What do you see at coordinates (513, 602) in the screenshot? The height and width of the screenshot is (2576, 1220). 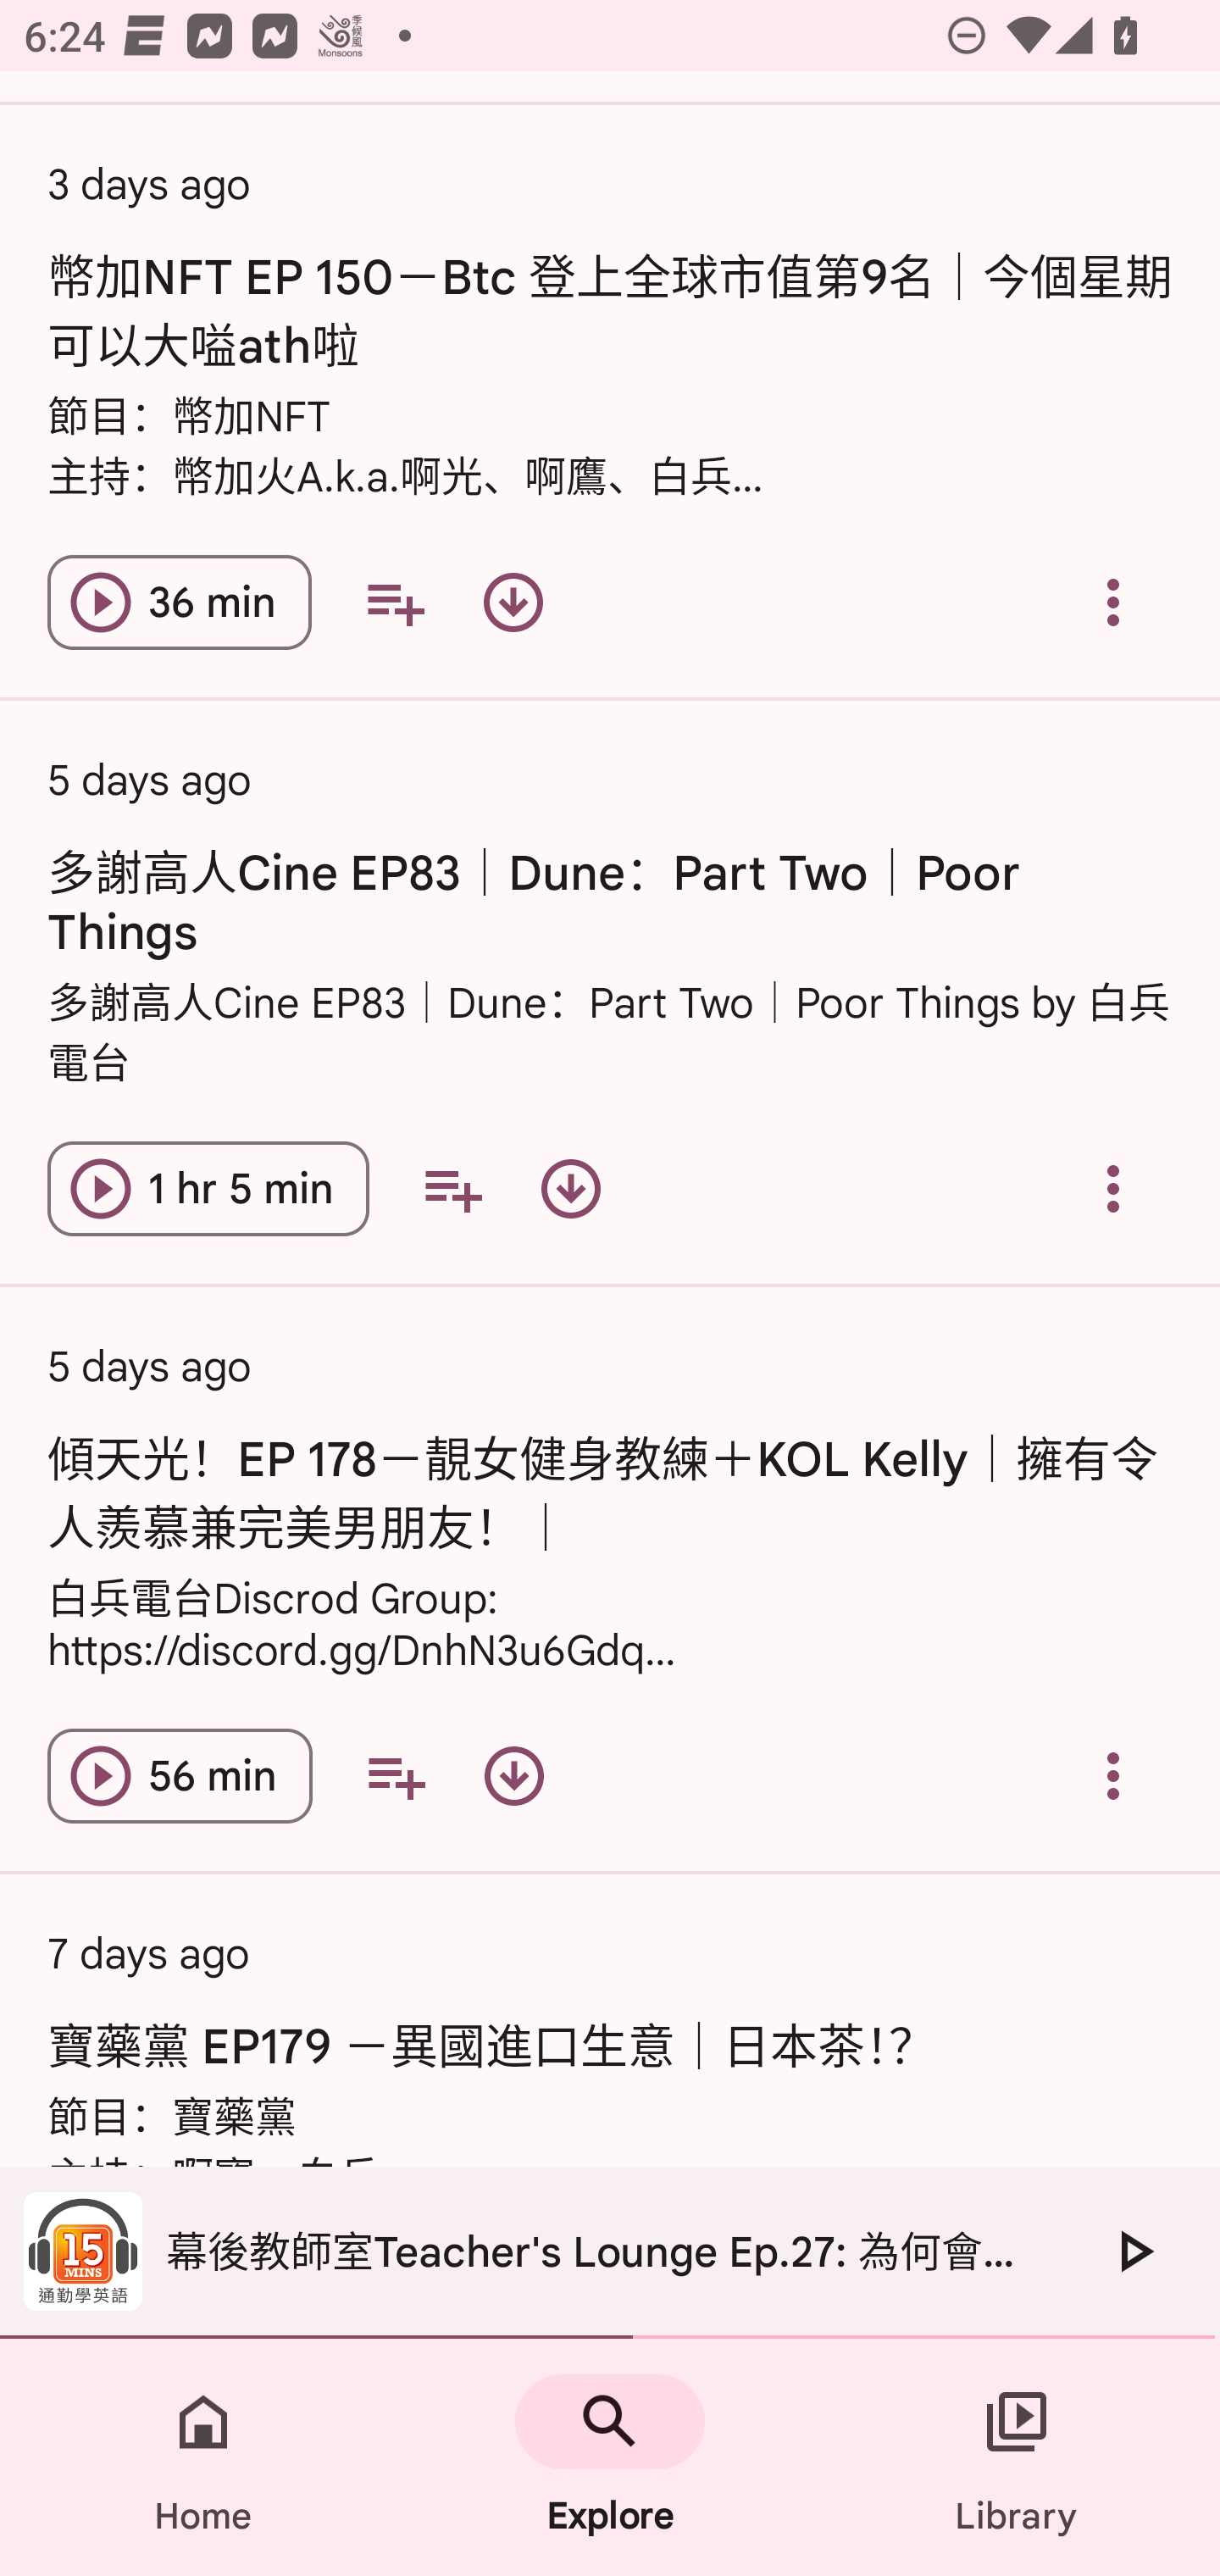 I see `Download episode` at bounding box center [513, 602].